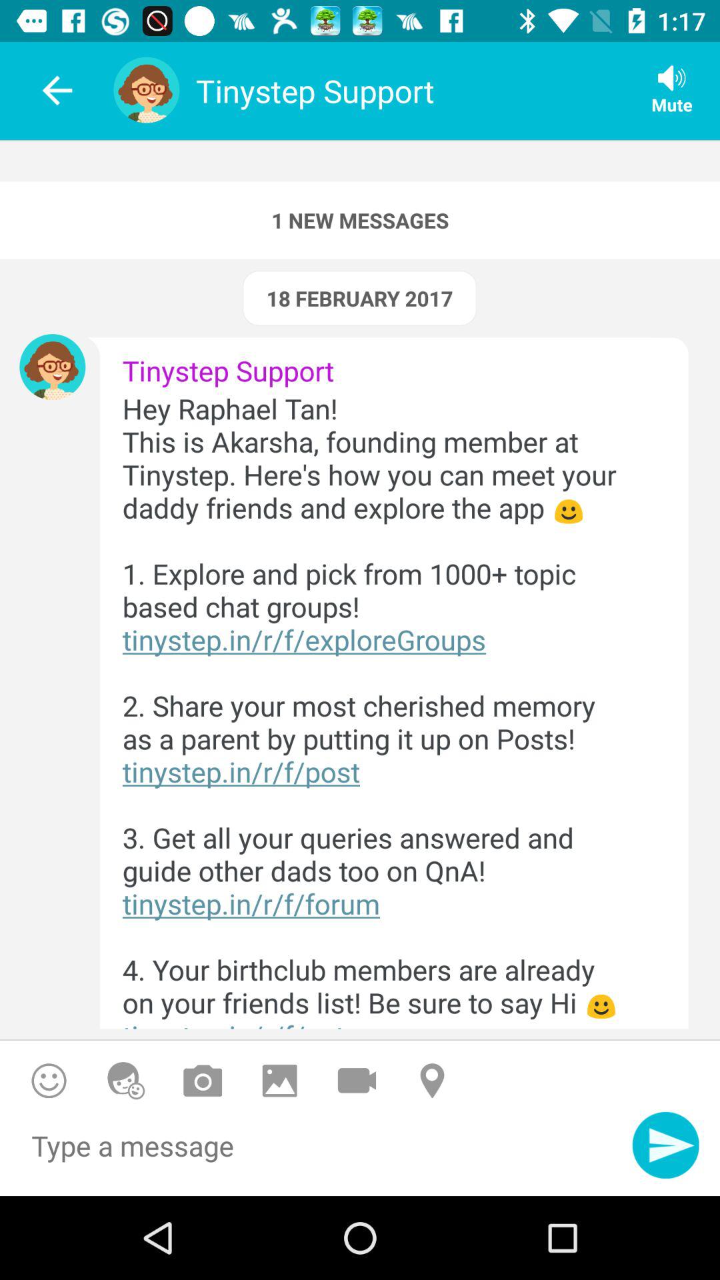 This screenshot has width=720, height=1280. I want to click on record and upload the video, so click(357, 1080).